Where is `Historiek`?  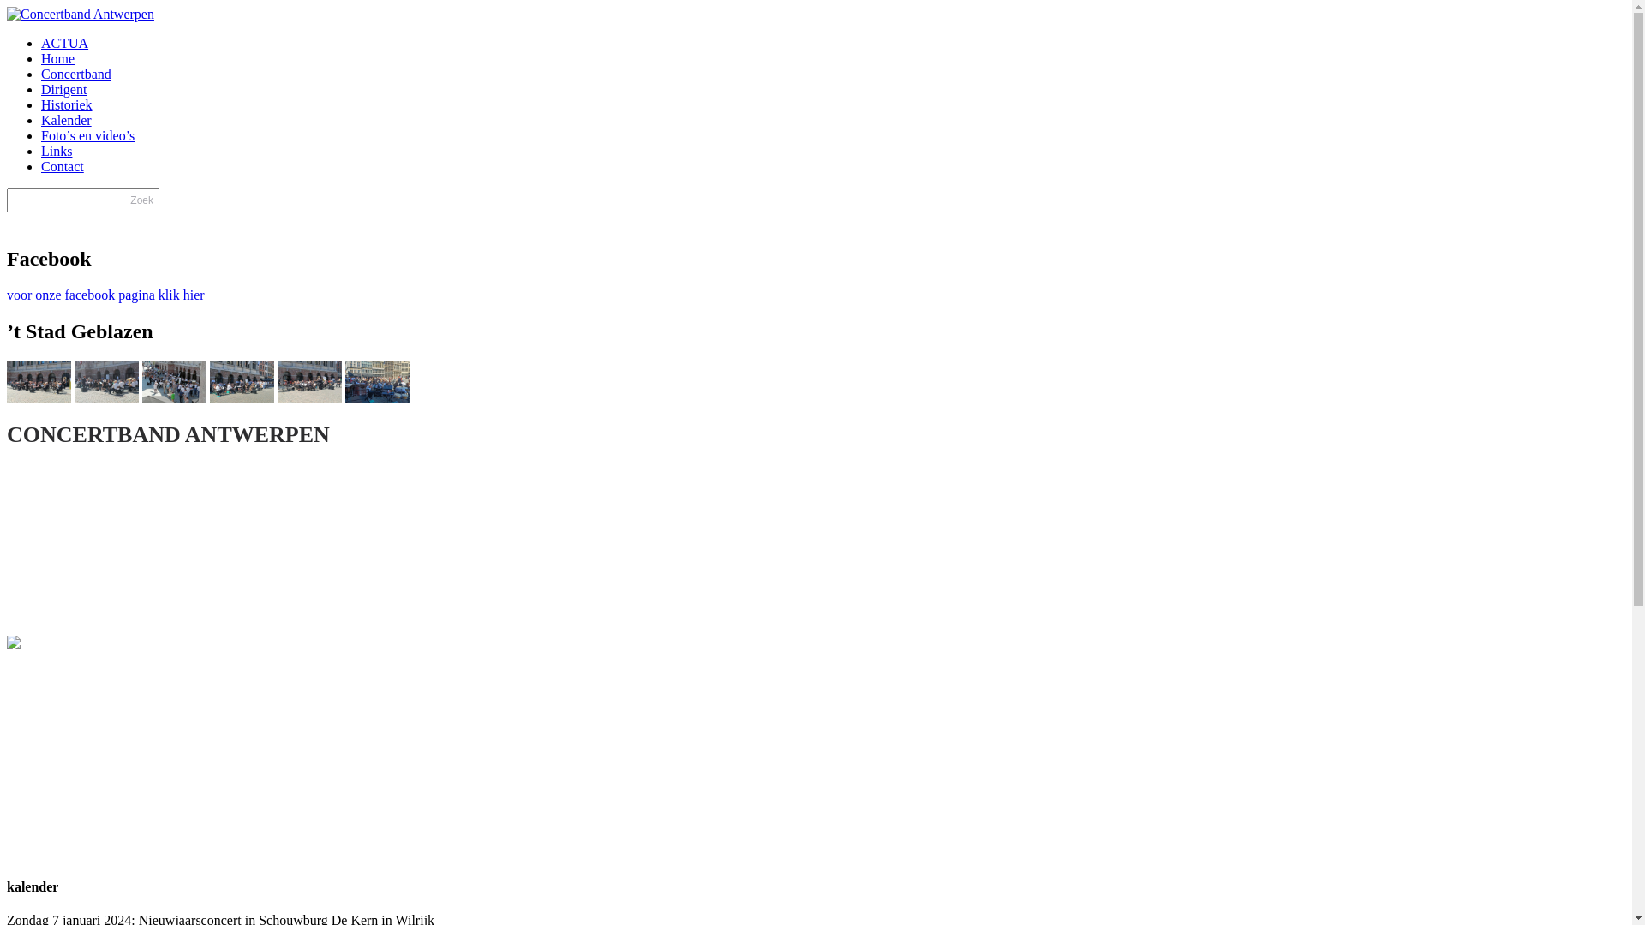
Historiek is located at coordinates (67, 104).